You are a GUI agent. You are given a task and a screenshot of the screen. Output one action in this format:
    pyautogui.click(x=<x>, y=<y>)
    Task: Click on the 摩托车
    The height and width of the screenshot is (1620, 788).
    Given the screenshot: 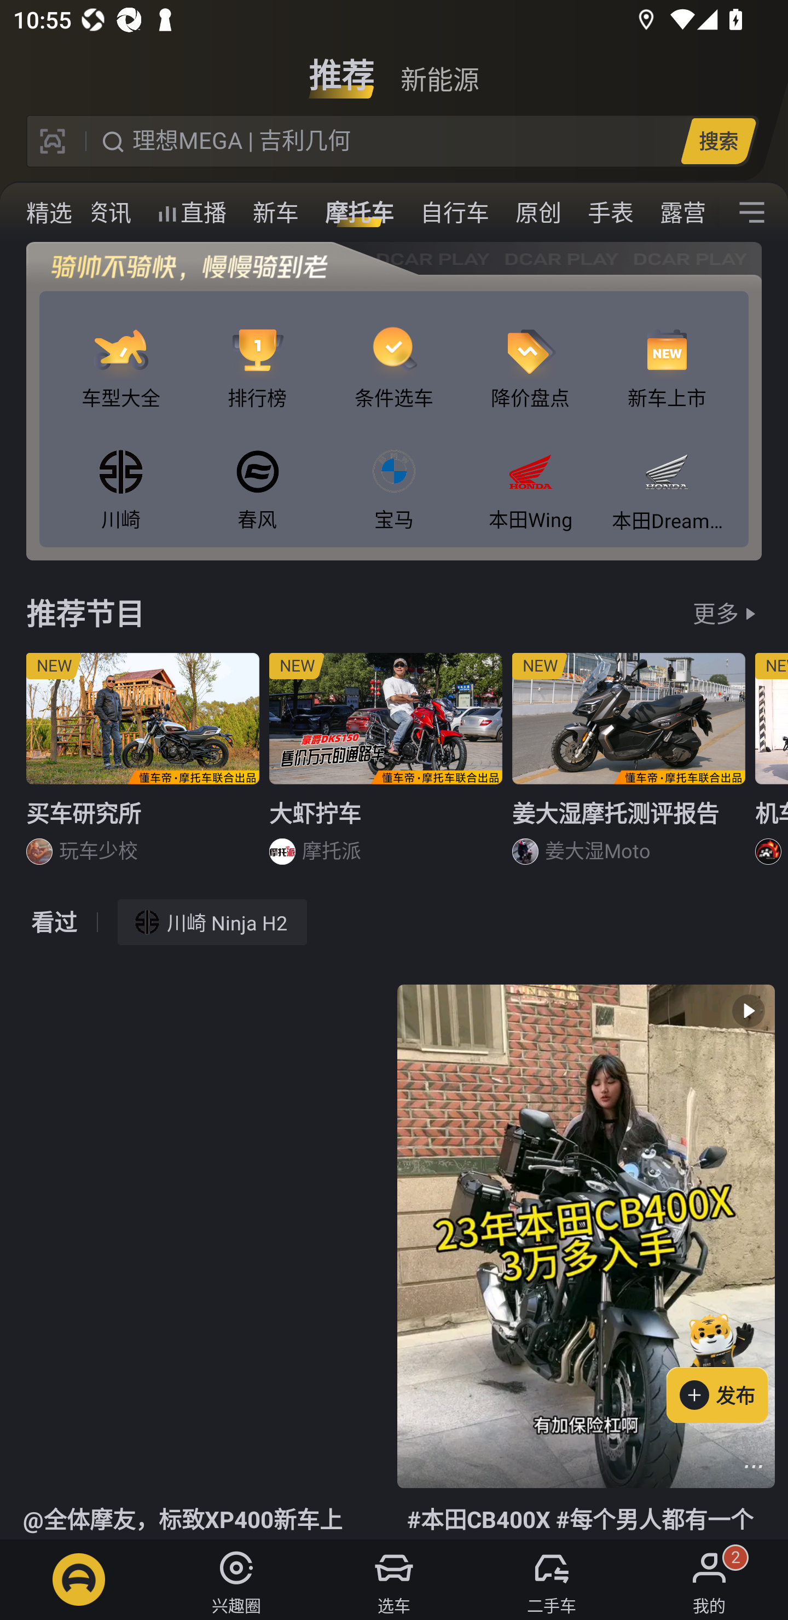 What is the action you would take?
    pyautogui.click(x=360, y=212)
    